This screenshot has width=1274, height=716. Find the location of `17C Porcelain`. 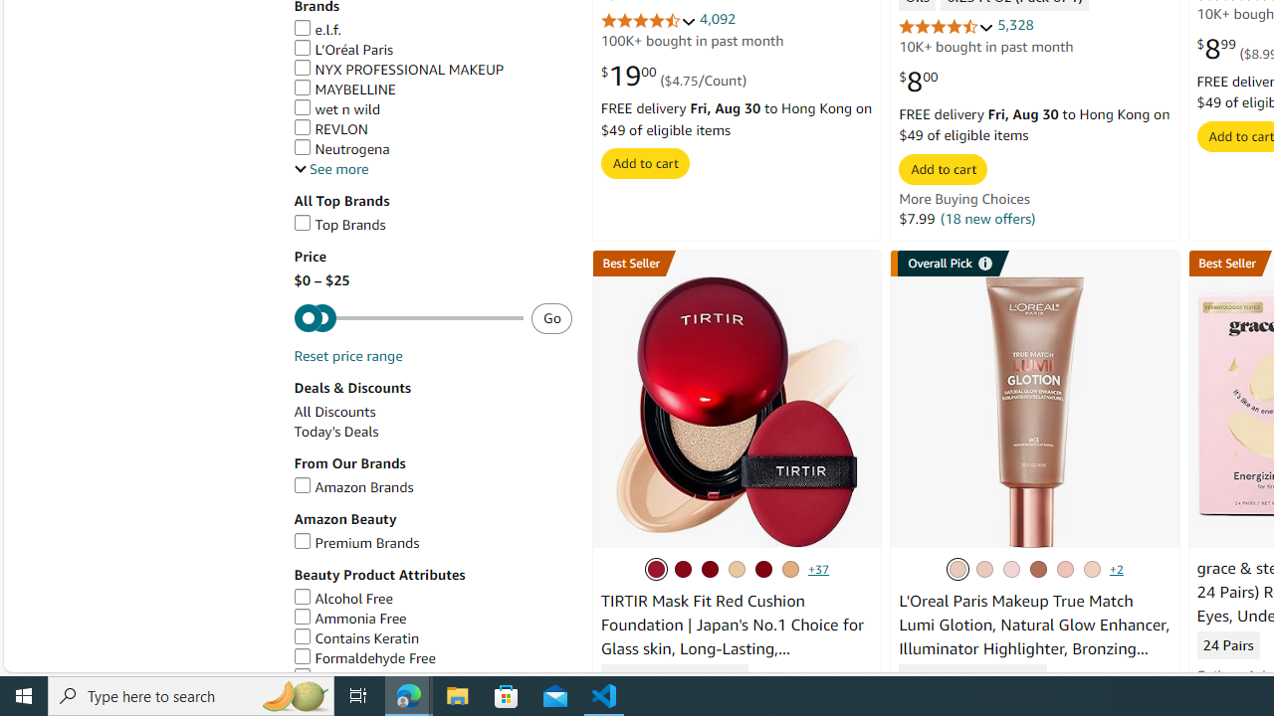

17C Porcelain is located at coordinates (683, 569).